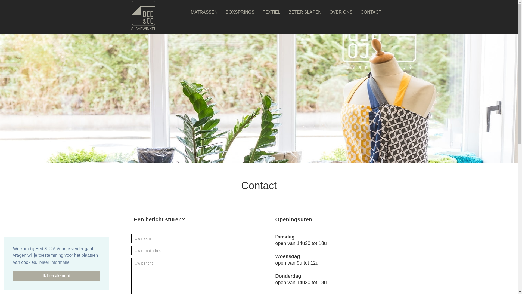 The width and height of the screenshot is (522, 294). What do you see at coordinates (342, 10) in the screenshot?
I see `OVER ONS` at bounding box center [342, 10].